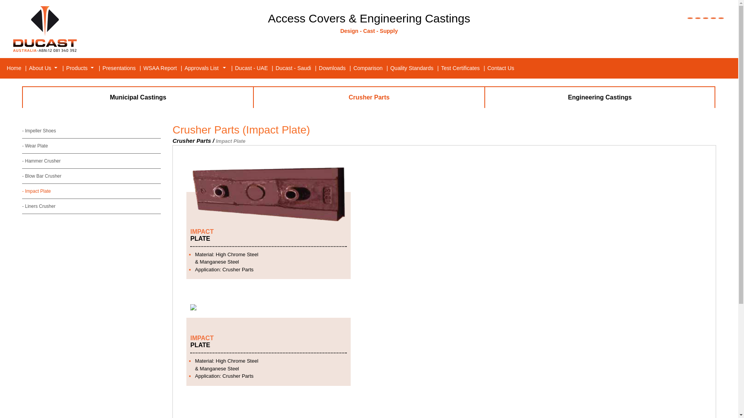 Image resolution: width=744 pixels, height=418 pixels. Describe the element at coordinates (205, 68) in the screenshot. I see `Approvals List  ` at that location.